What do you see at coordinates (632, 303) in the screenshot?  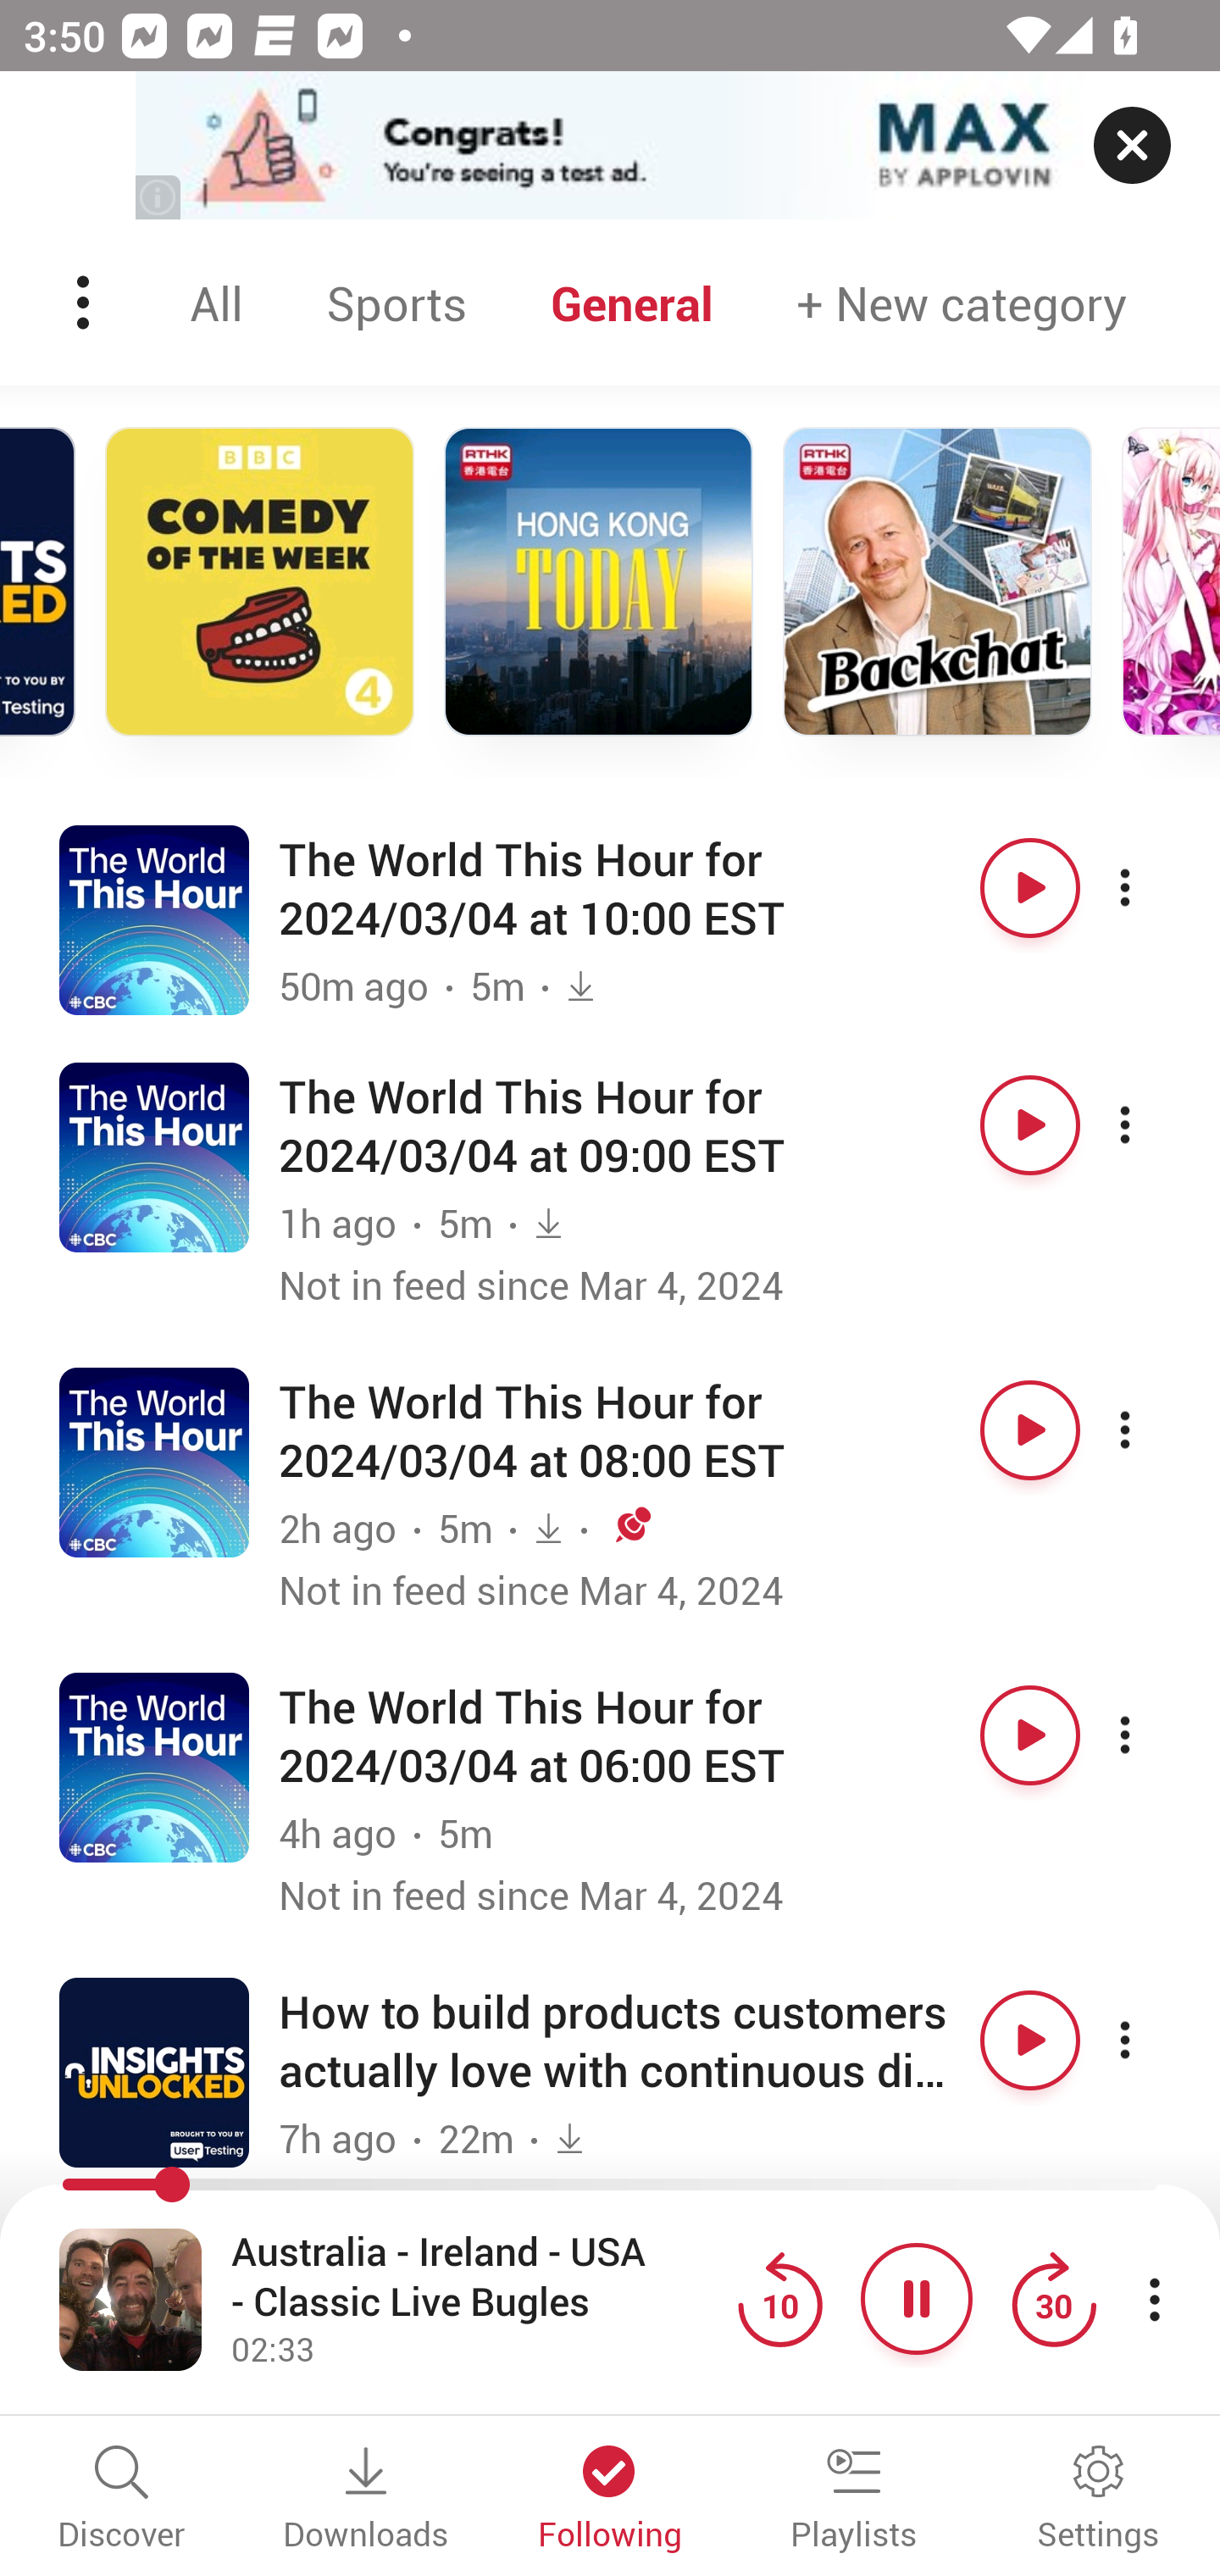 I see `General` at bounding box center [632, 303].